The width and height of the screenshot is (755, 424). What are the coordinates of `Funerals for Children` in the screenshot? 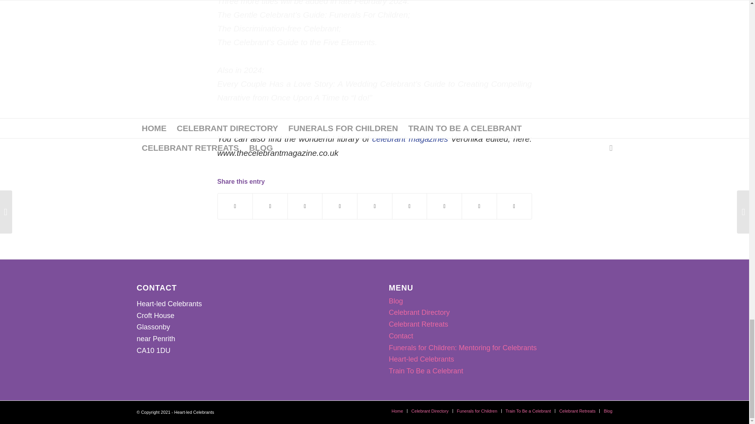 It's located at (477, 411).